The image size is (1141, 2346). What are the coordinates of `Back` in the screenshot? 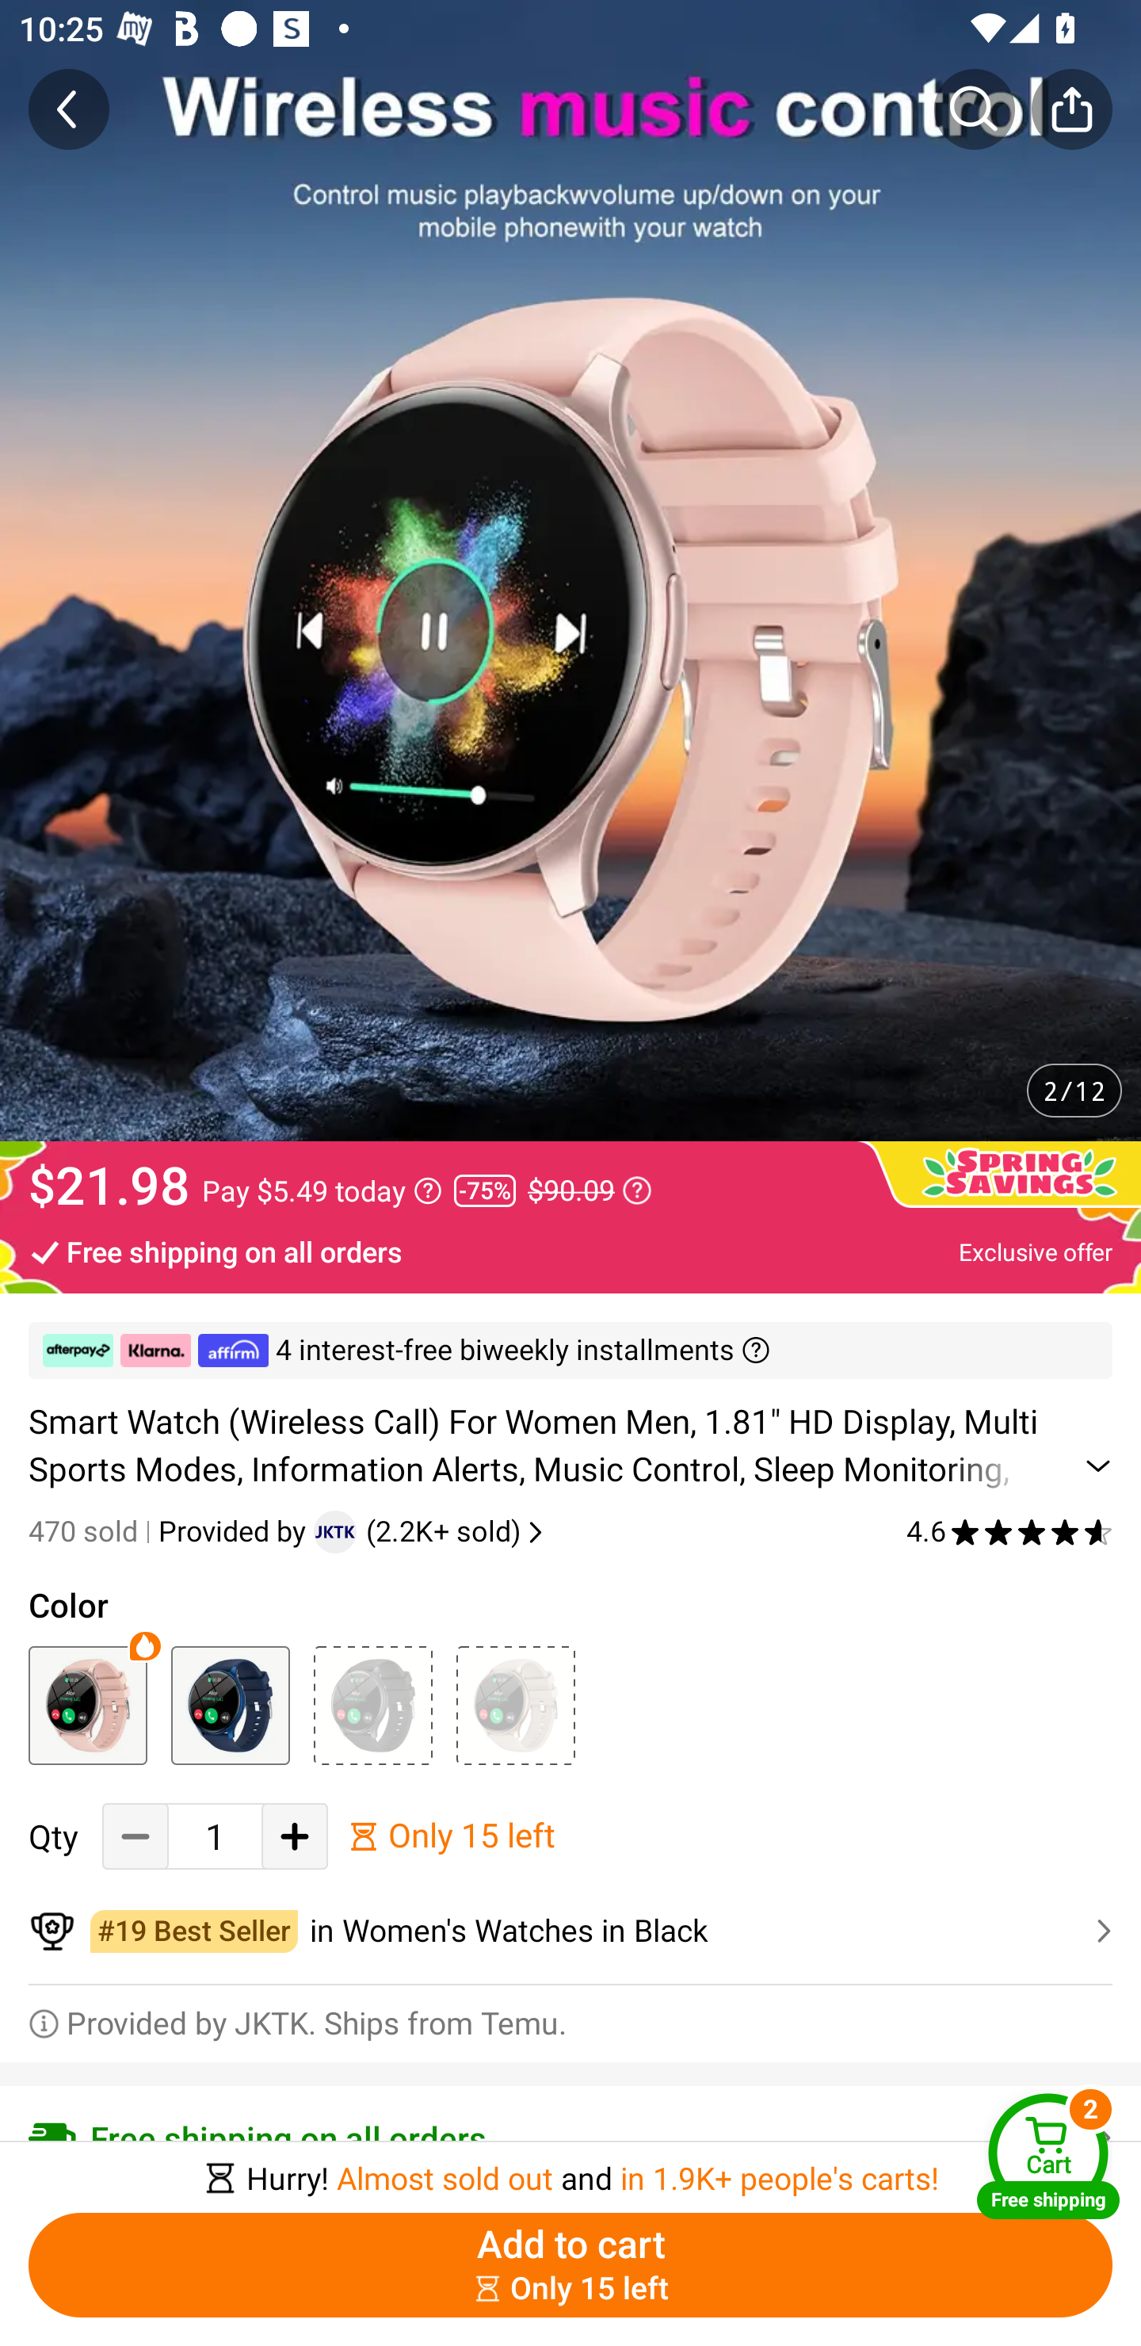 It's located at (69, 109).